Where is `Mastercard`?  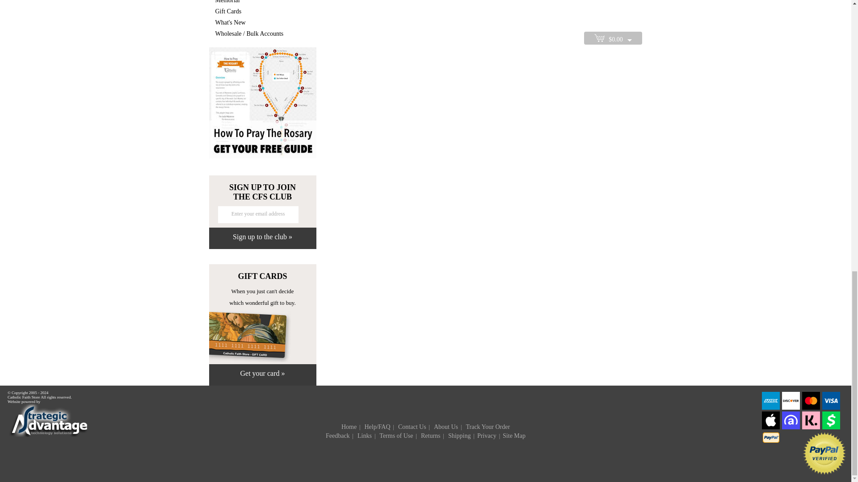
Mastercard is located at coordinates (811, 408).